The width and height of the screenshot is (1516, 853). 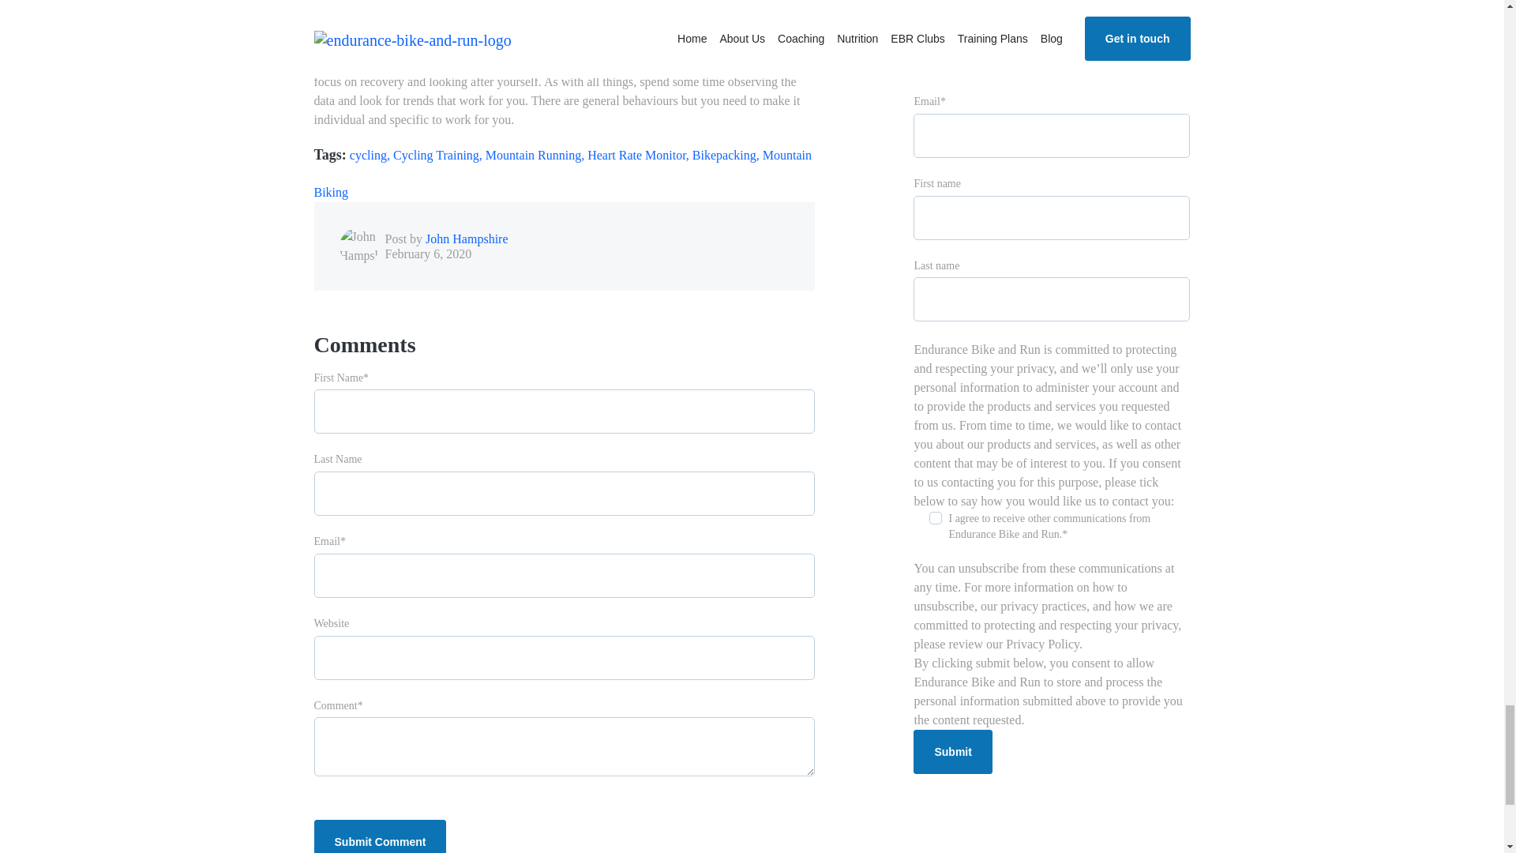 I want to click on Mountain Biking, so click(x=562, y=173).